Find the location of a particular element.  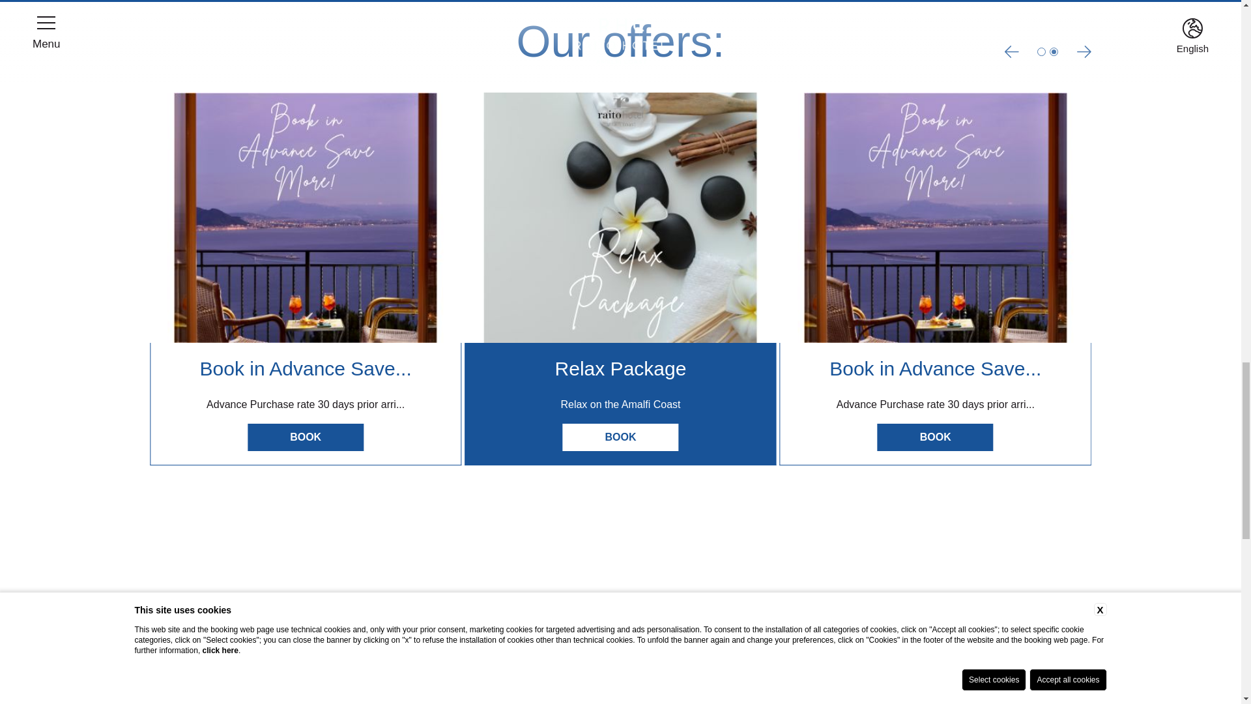

Charming hotel Salerno is located at coordinates (620, 218).